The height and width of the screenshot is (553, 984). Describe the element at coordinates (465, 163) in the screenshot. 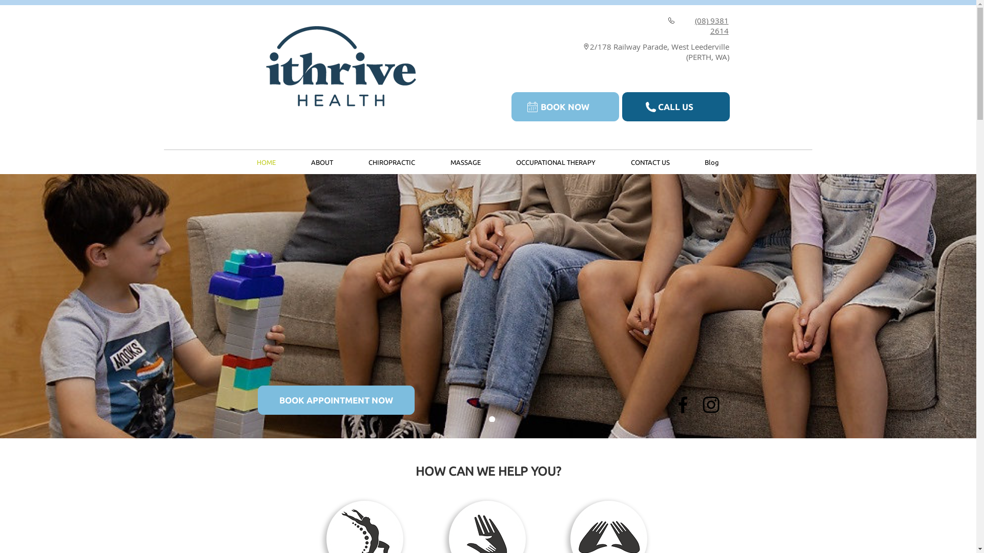

I see `MASSAGE` at that location.